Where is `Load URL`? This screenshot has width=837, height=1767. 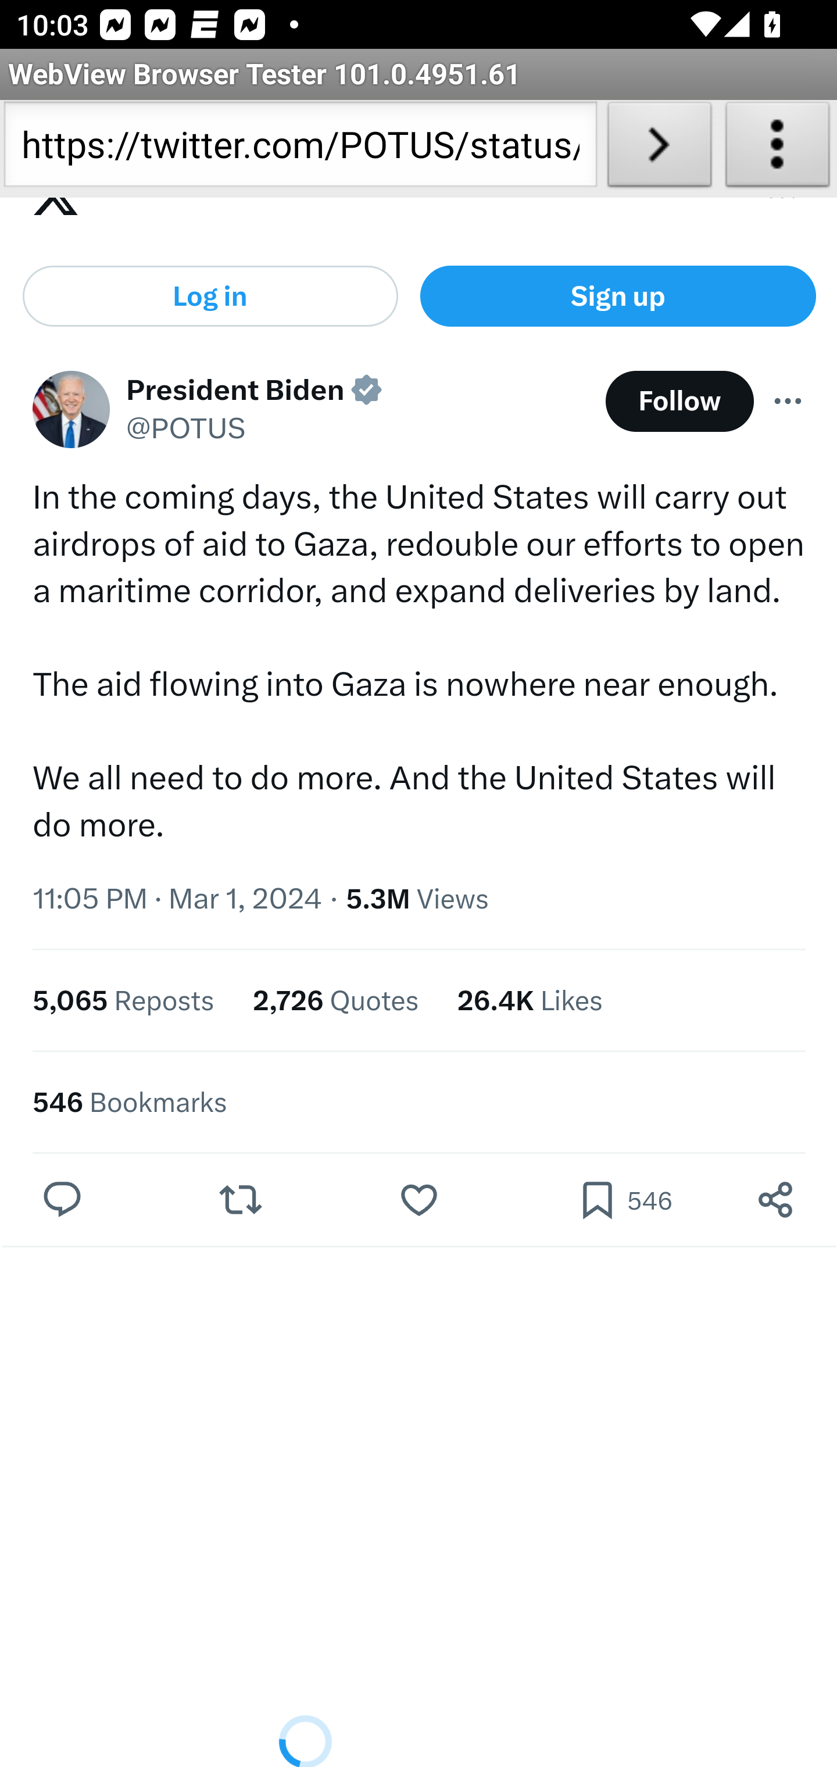
Load URL is located at coordinates (659, 149).